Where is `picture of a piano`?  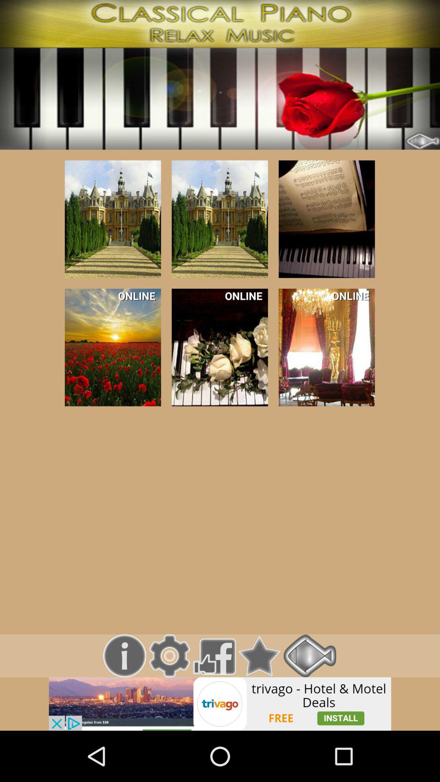
picture of a piano is located at coordinates (327, 219).